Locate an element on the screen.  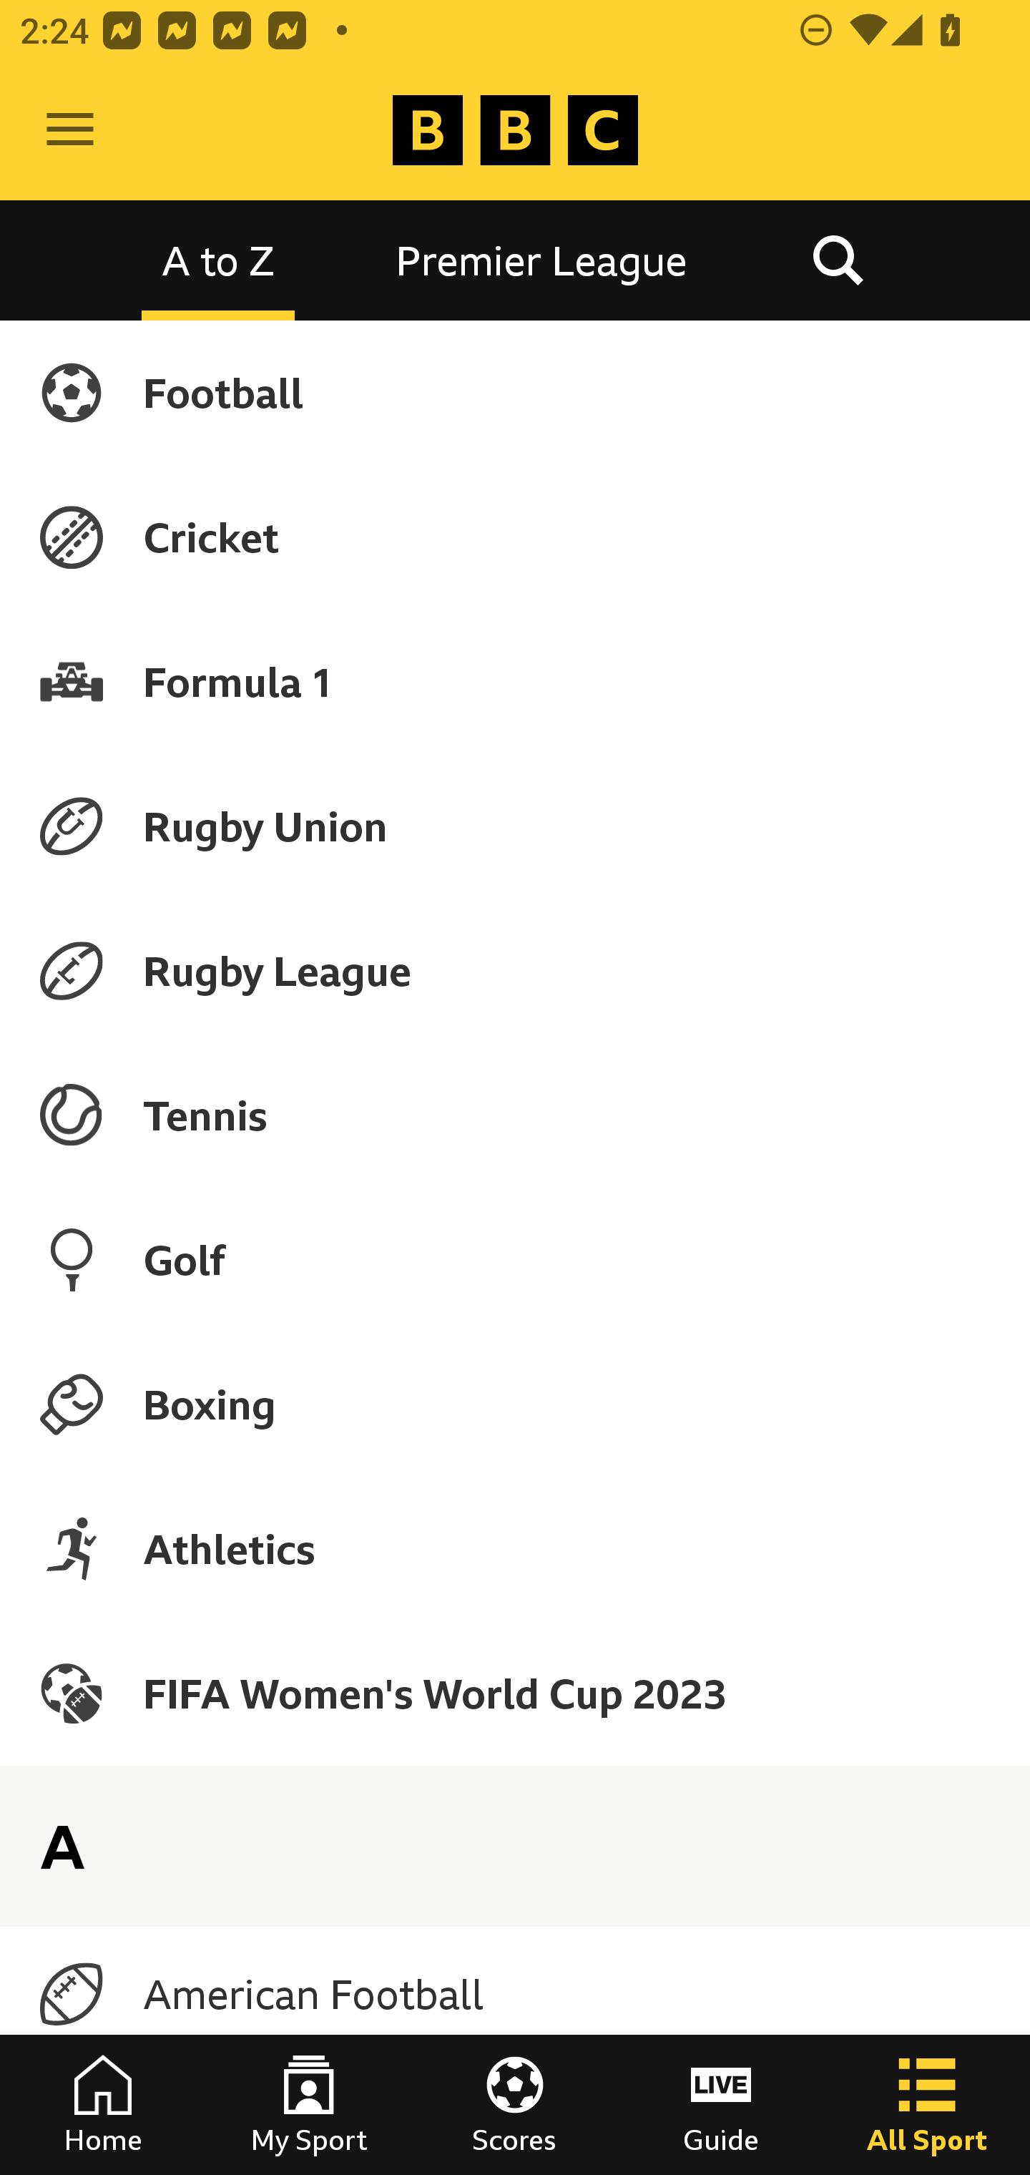
Rugby Union is located at coordinates (515, 826).